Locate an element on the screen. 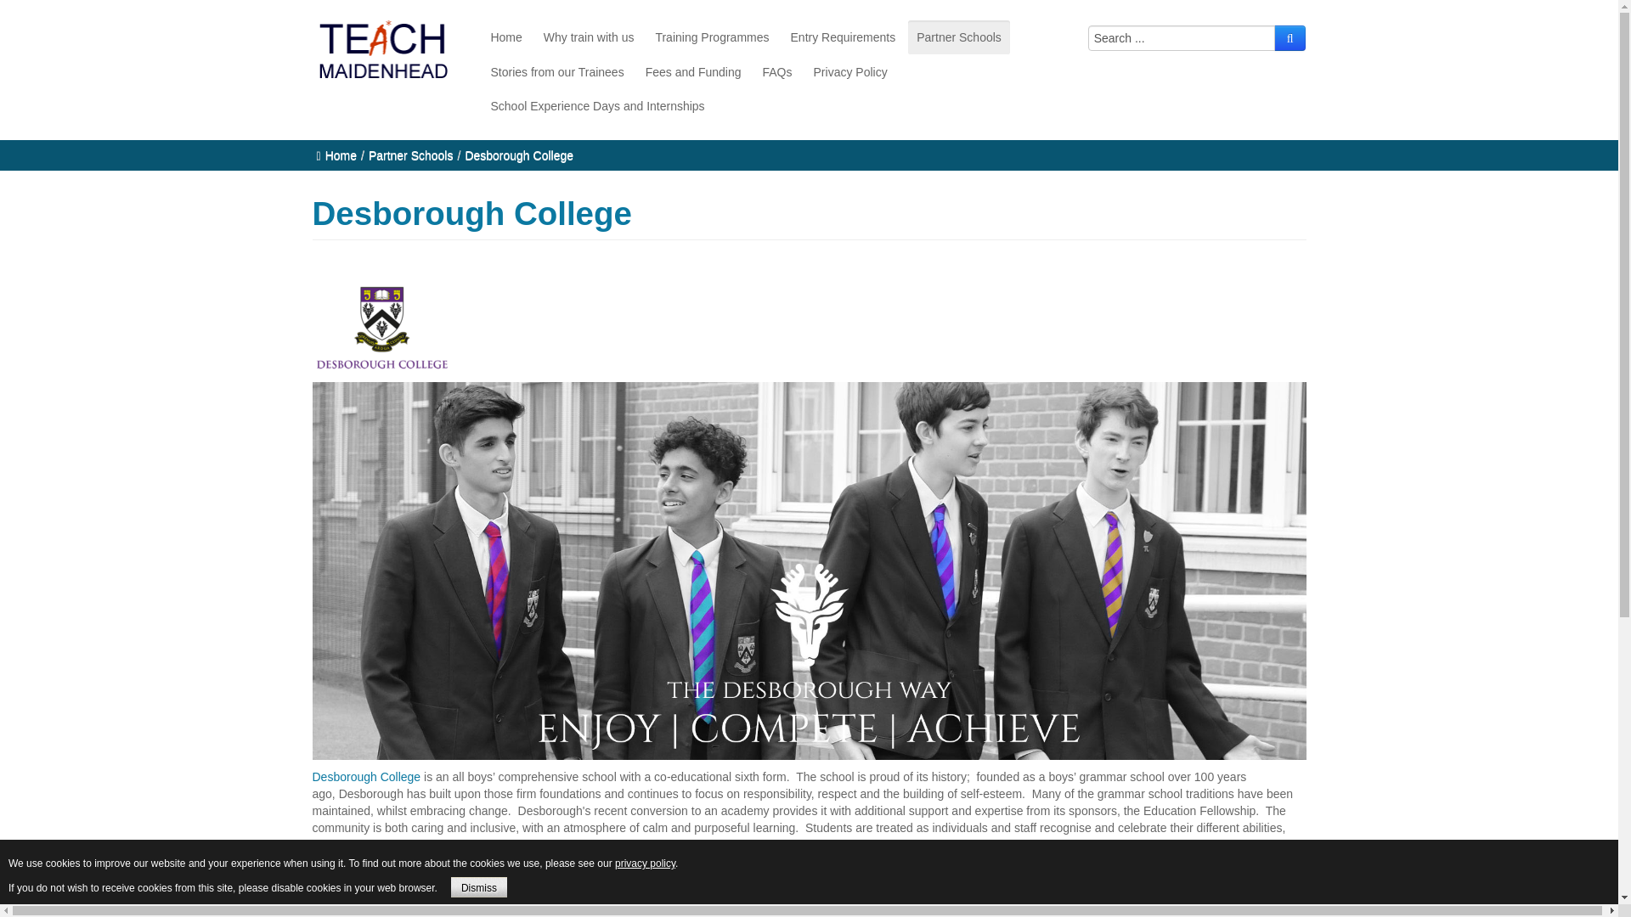  Home is located at coordinates (505, 37).